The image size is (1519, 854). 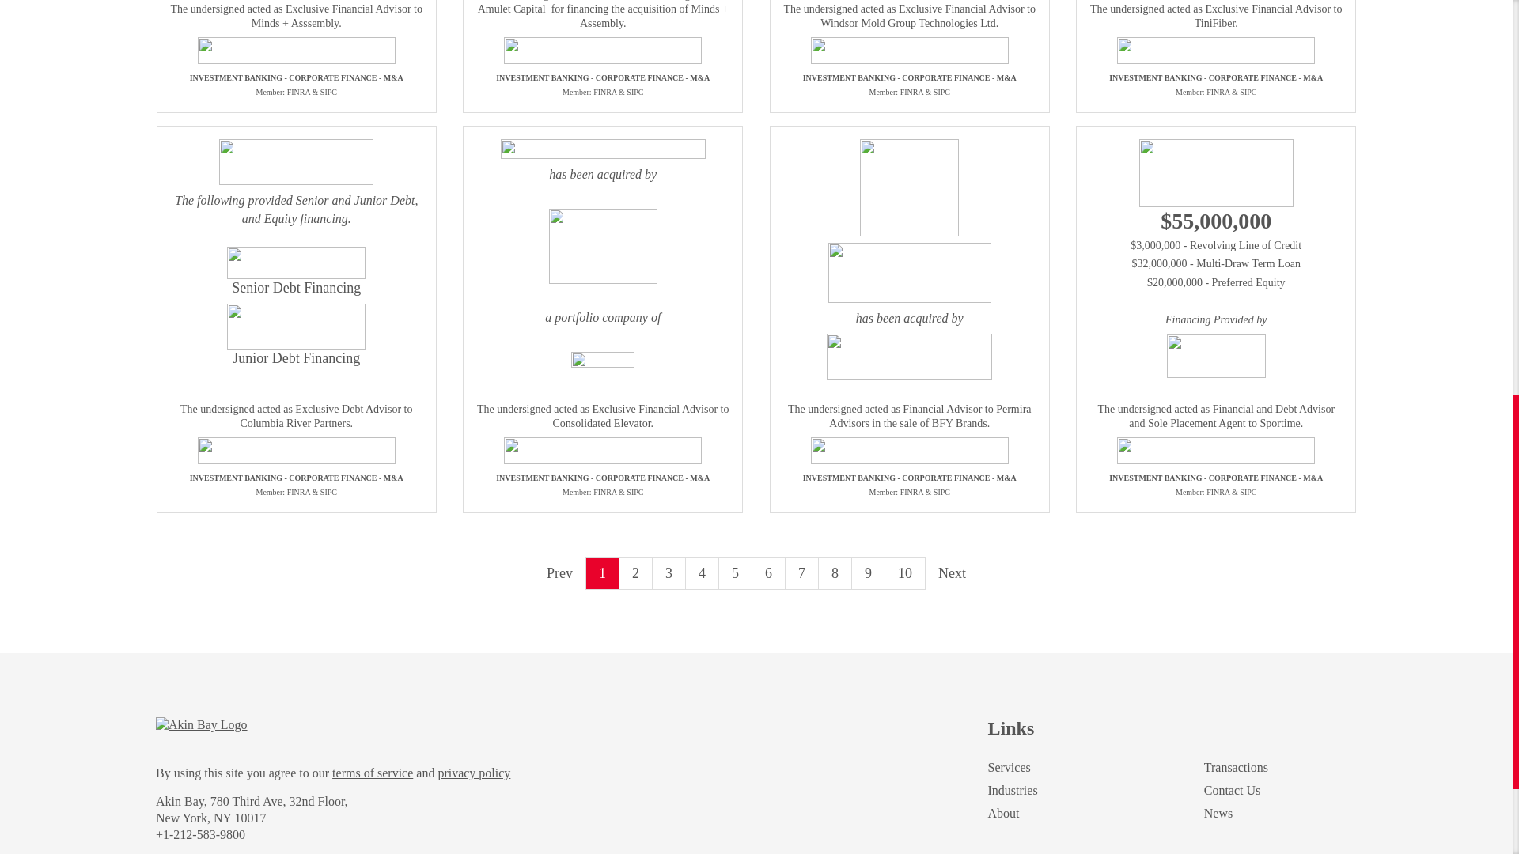 I want to click on 1, so click(x=603, y=574).